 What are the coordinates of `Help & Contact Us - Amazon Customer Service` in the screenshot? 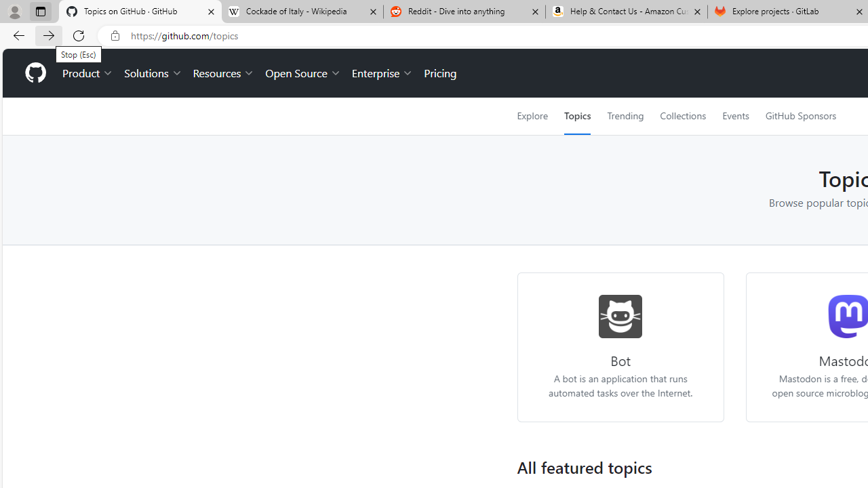 It's located at (627, 12).